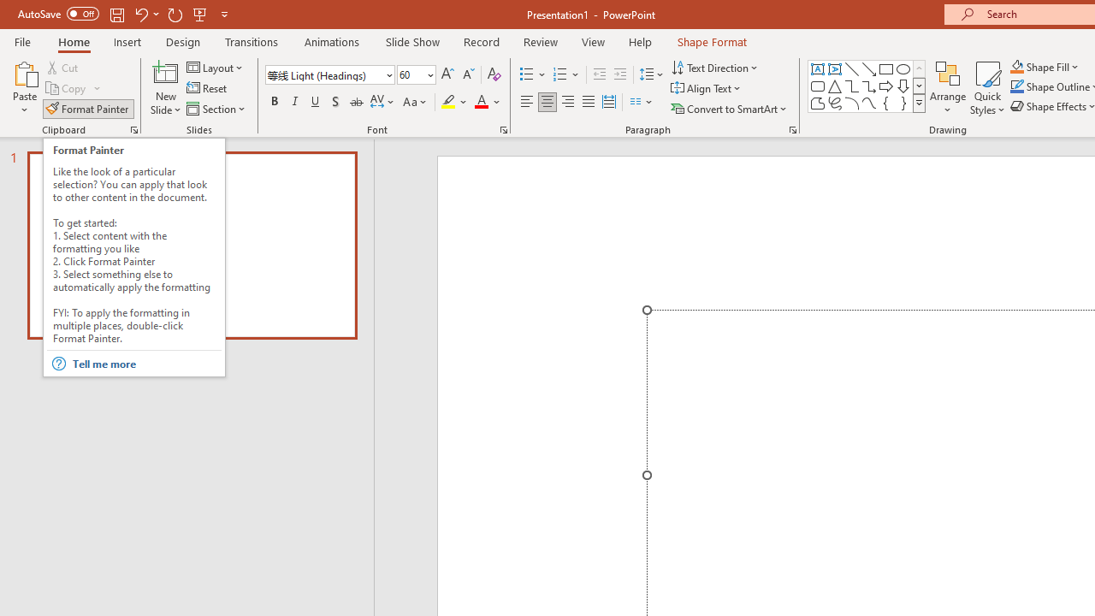  I want to click on Paste, so click(24, 72).